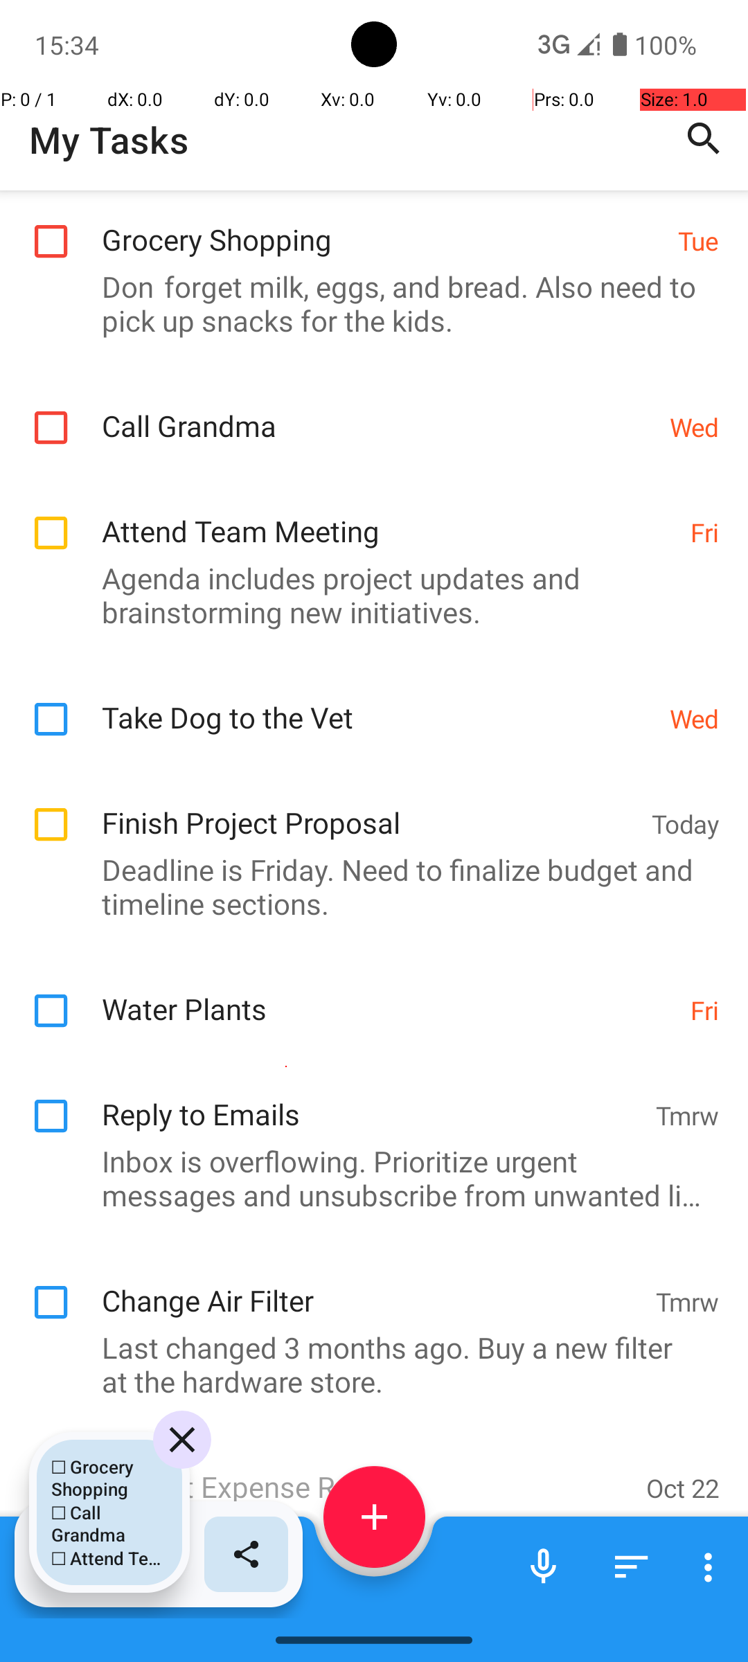 The image size is (748, 1662). I want to click on Dismiss copied text, so click(182, 1440).